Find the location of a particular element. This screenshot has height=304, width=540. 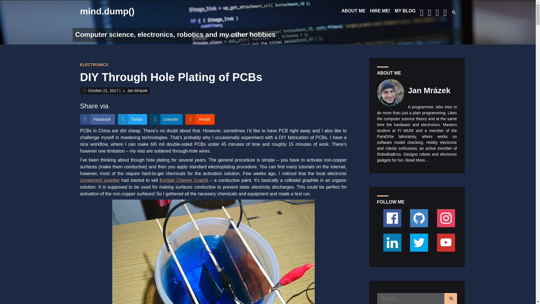

component supplier is located at coordinates (100, 180).